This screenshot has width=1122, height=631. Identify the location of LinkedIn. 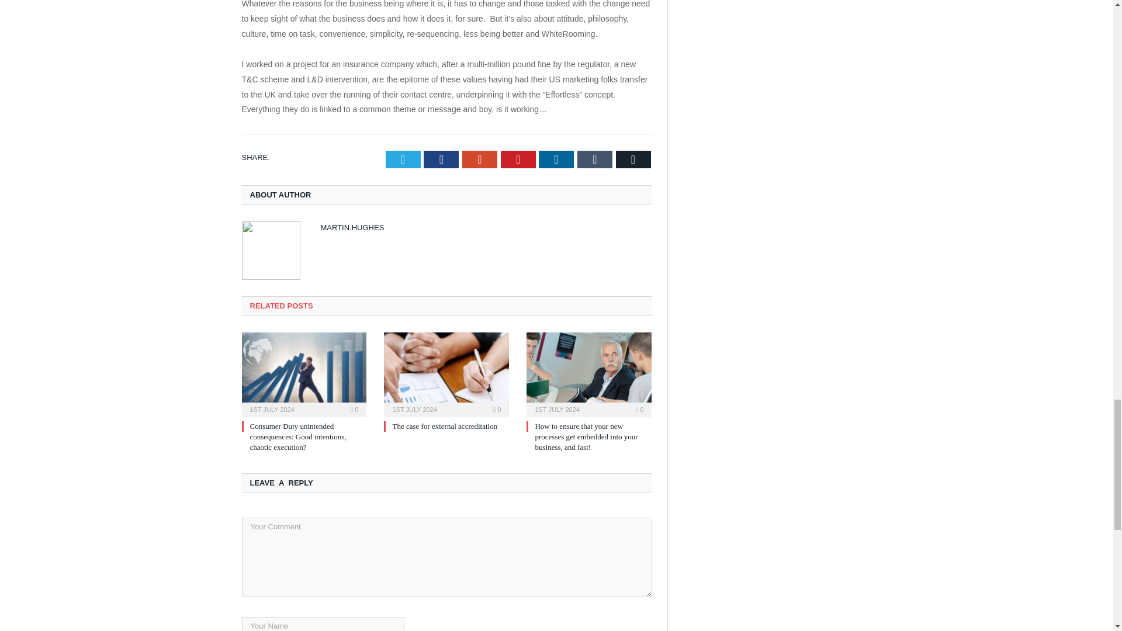
(556, 160).